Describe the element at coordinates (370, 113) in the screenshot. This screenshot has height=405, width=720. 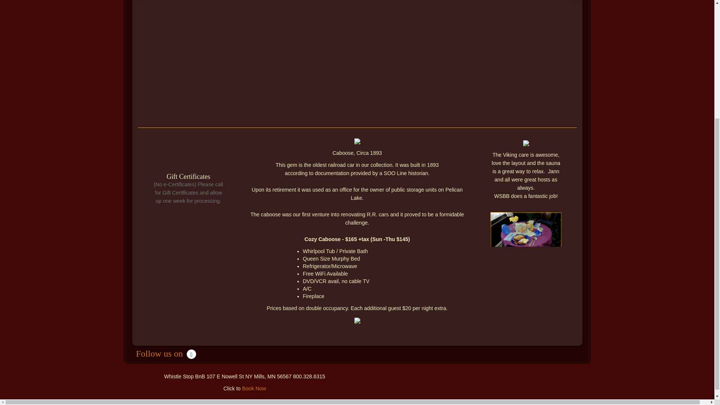
I see `8` at that location.